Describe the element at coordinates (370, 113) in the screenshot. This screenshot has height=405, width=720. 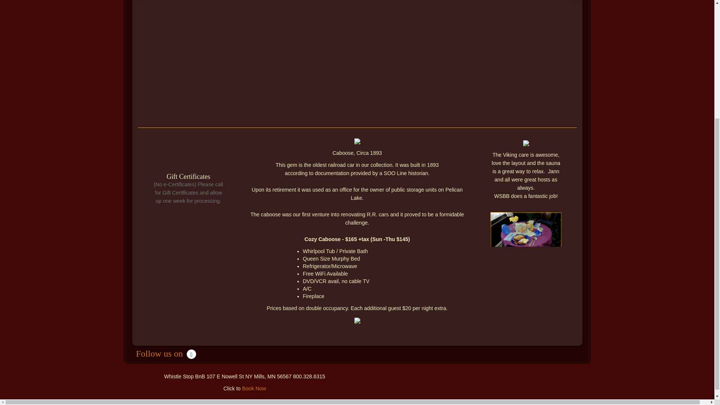
I see `8` at that location.